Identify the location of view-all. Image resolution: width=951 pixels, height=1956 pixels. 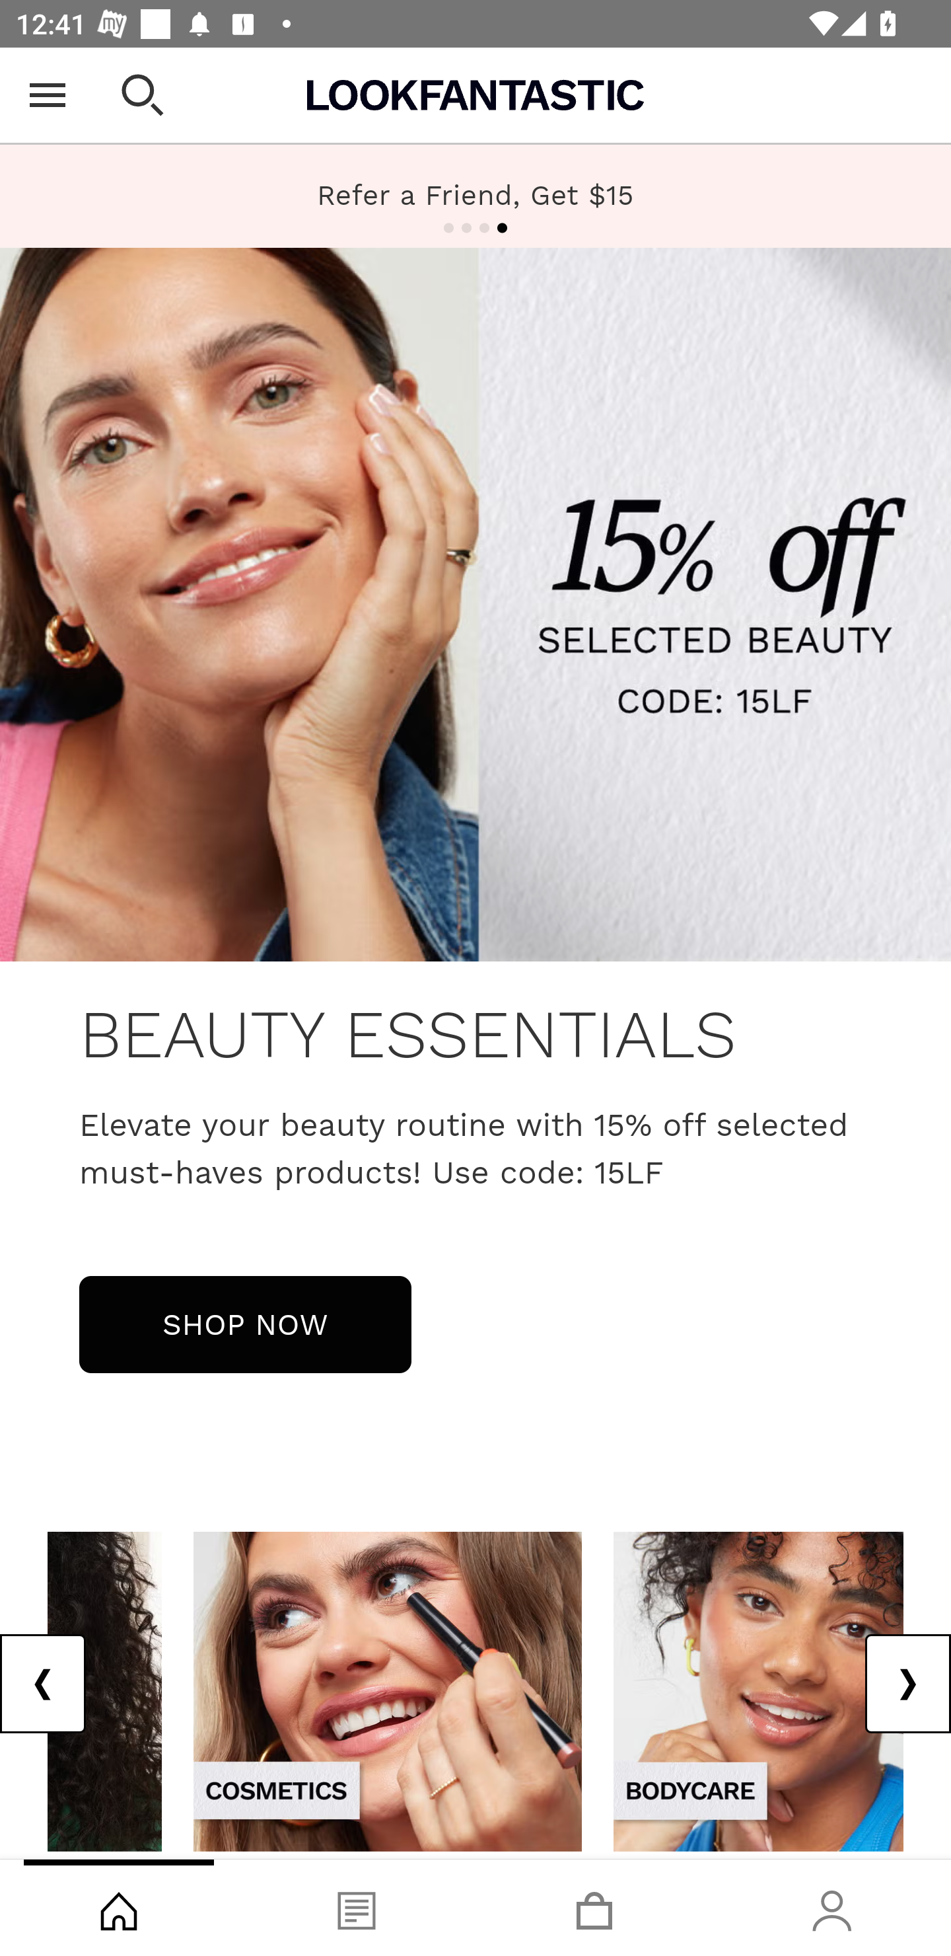
(387, 1690).